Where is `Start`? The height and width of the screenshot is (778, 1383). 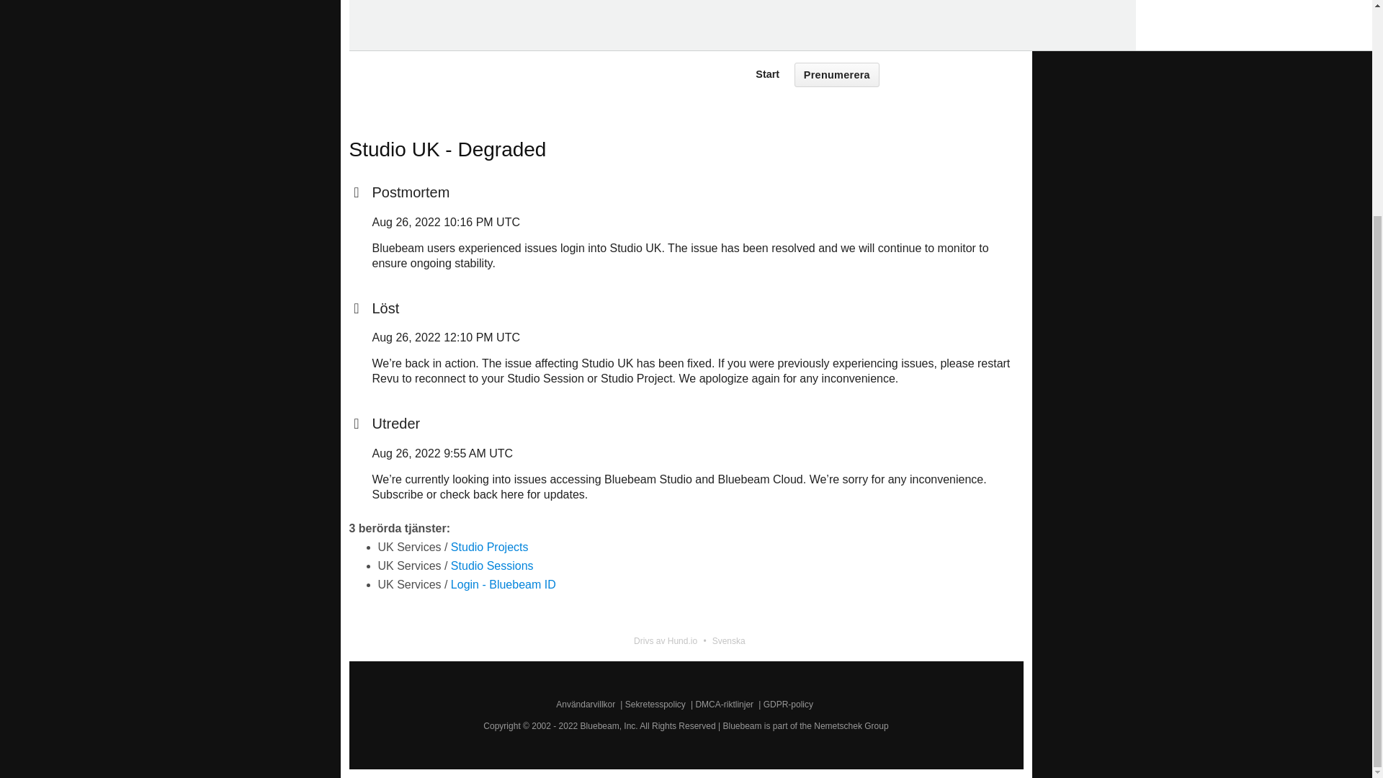
Start is located at coordinates (768, 74).